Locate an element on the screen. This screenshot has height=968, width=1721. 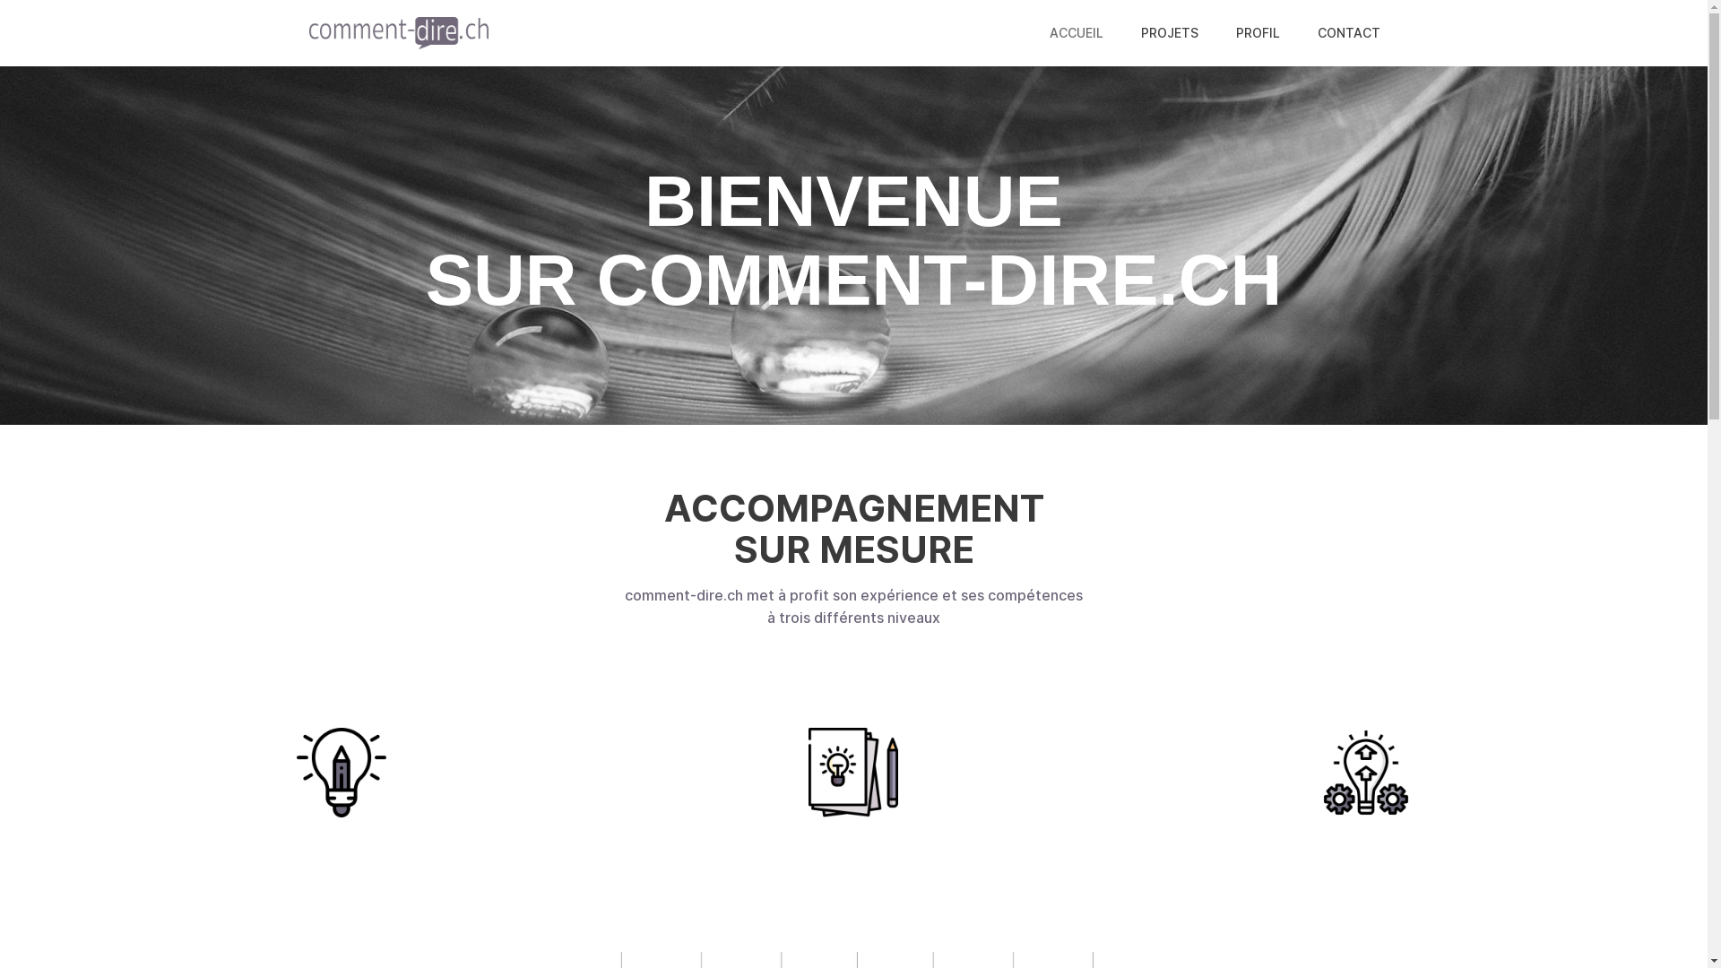
CONTACT is located at coordinates (1348, 33).